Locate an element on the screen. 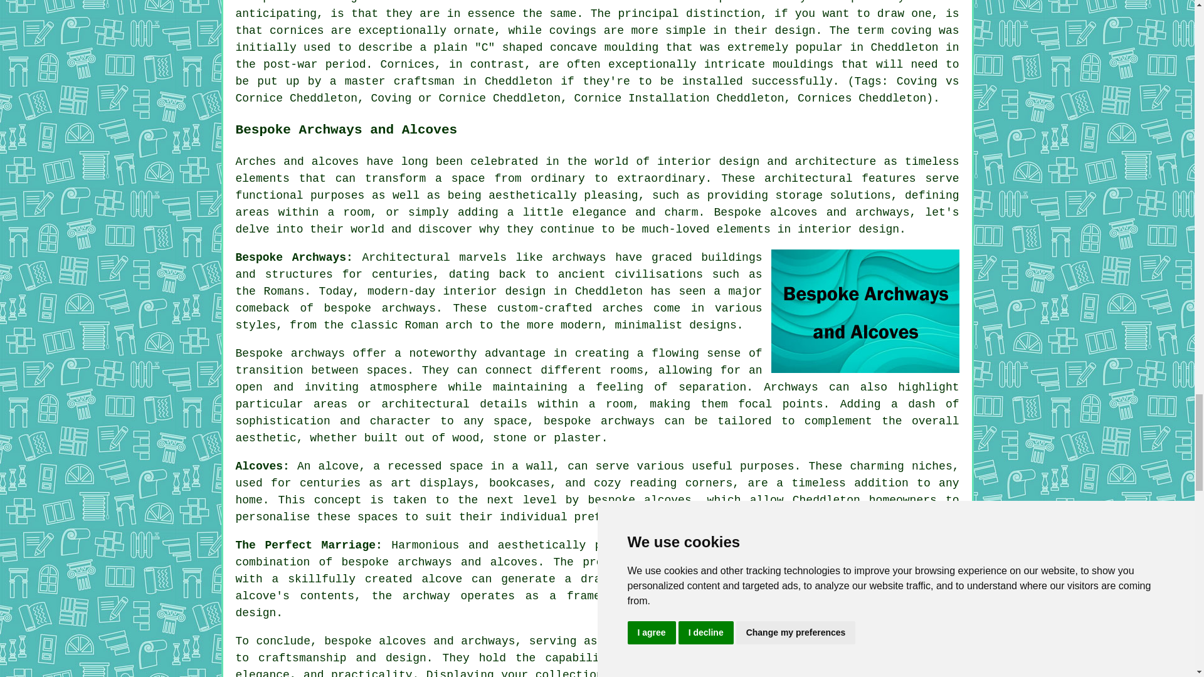 This screenshot has height=677, width=1204. architectural is located at coordinates (751, 641).